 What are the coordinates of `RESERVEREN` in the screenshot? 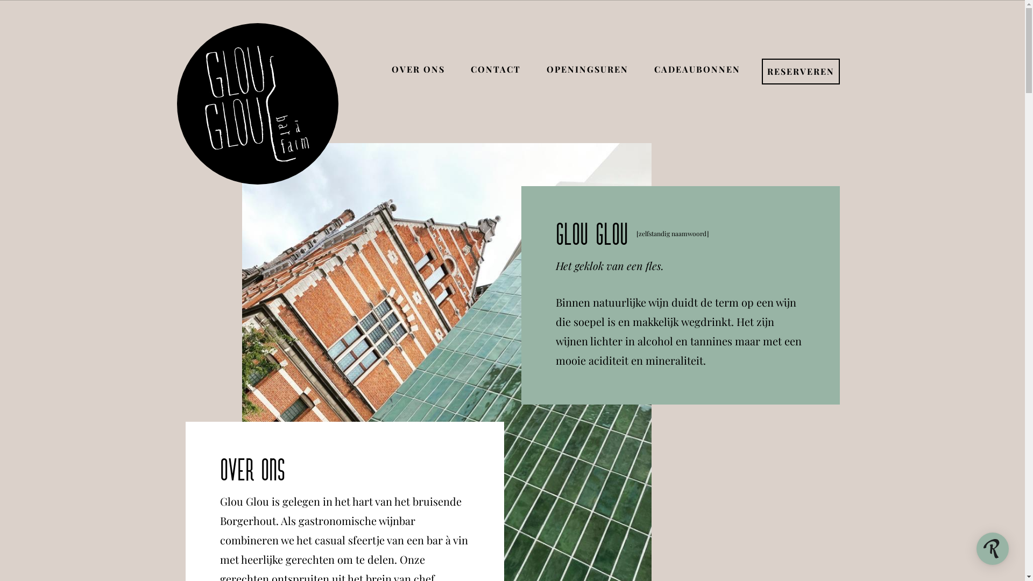 It's located at (801, 72).